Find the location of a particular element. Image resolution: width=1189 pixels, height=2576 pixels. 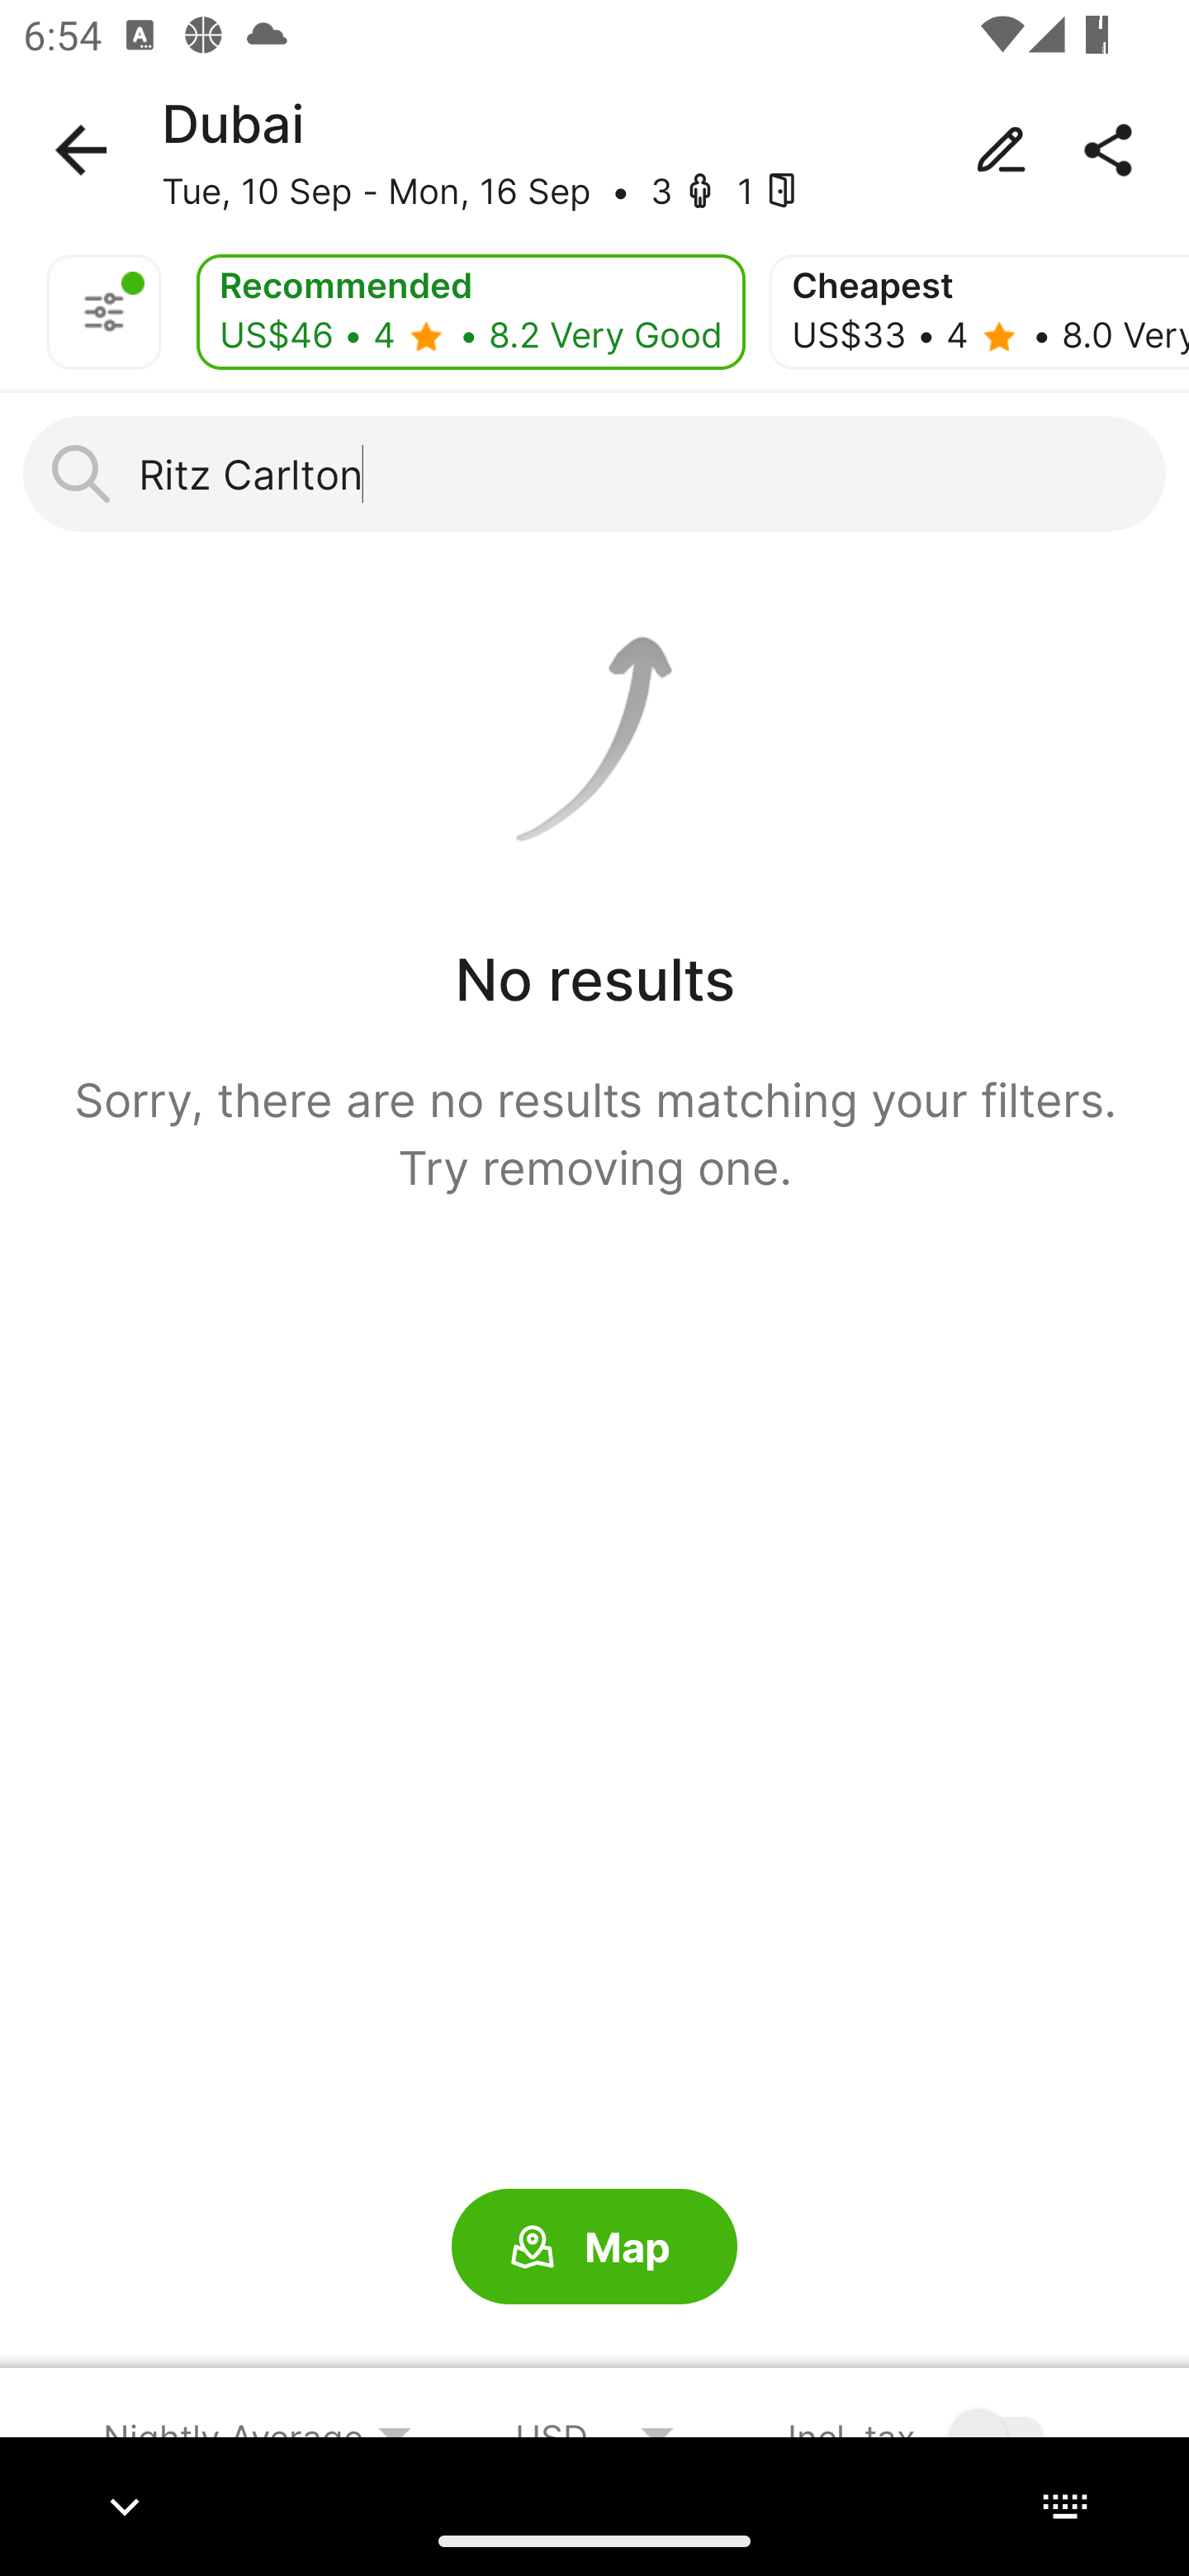

Recommended  US$46  • 4 - • 8.2 Very Good is located at coordinates (471, 312).